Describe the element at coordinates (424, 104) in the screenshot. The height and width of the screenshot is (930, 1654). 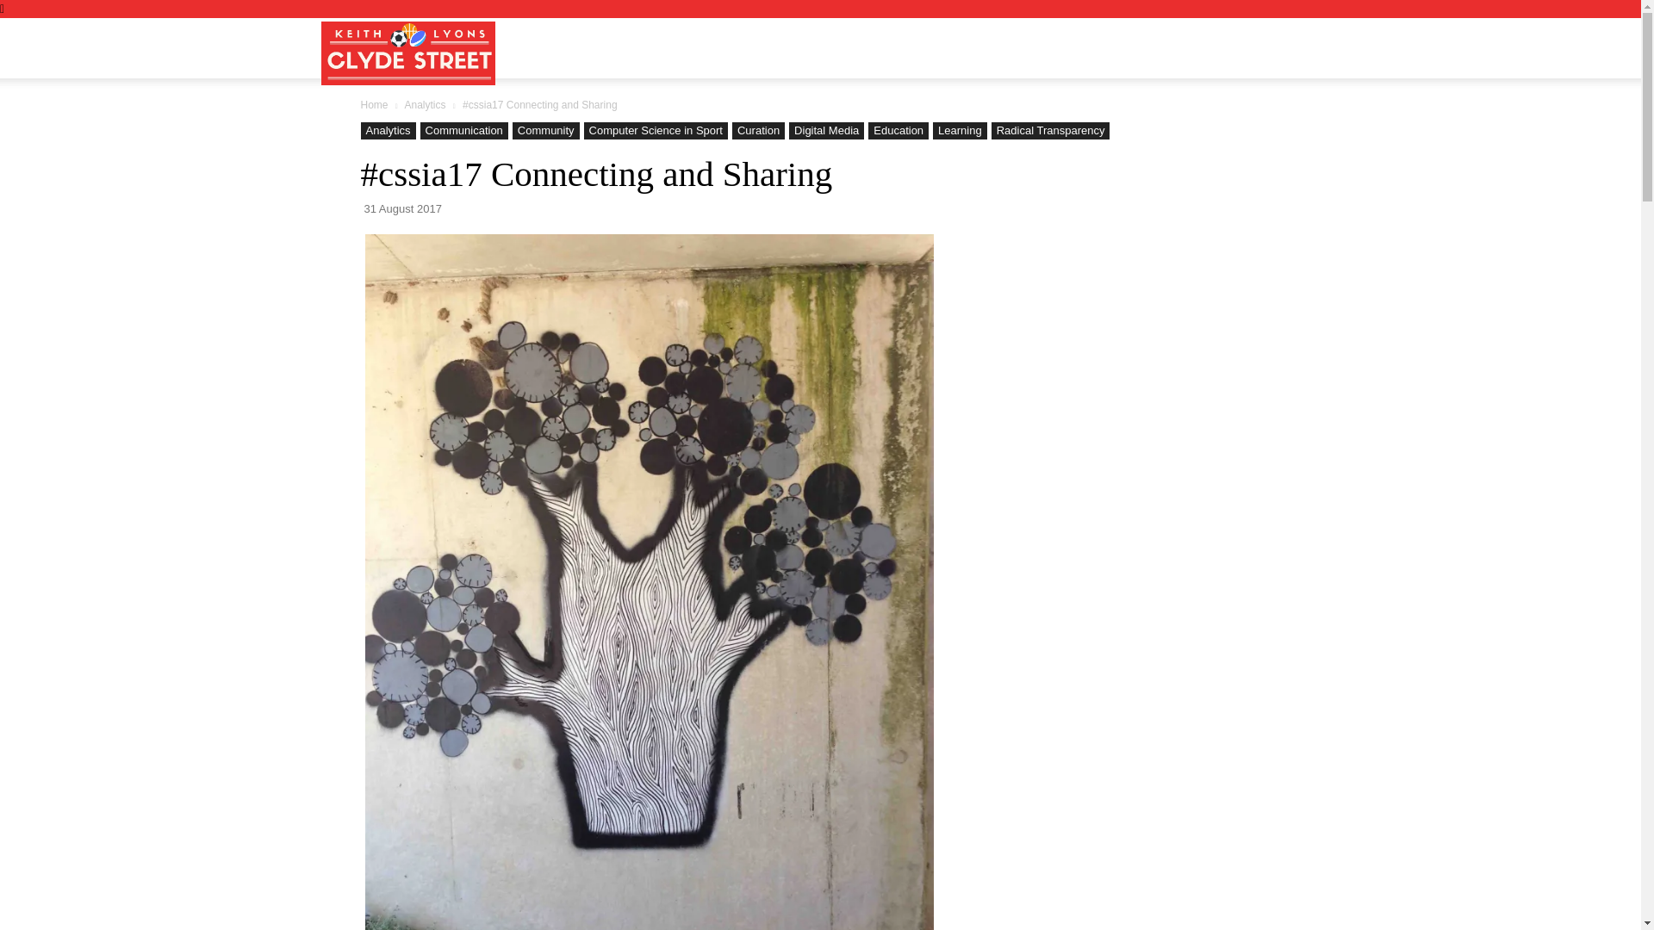
I see `Analytics` at that location.